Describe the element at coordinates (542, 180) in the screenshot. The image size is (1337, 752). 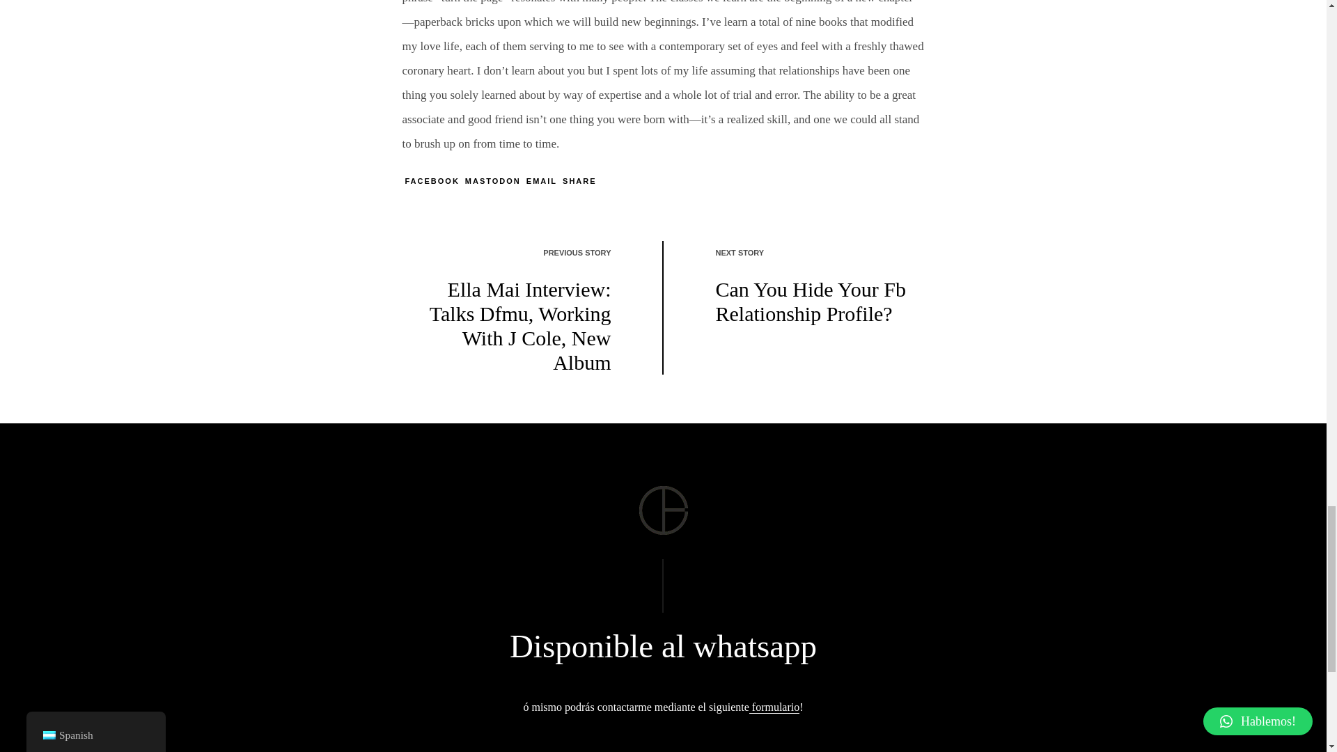
I see `Email` at that location.